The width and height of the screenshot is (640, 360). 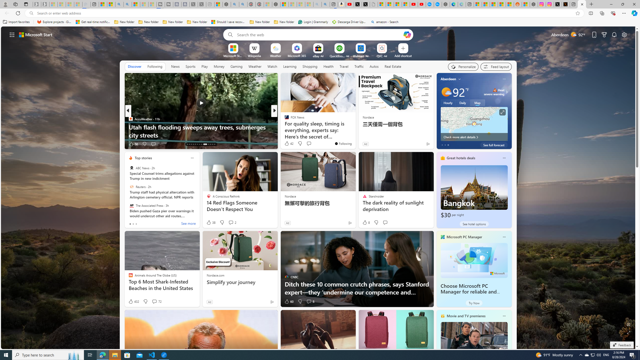 I want to click on Hourly, so click(x=448, y=102).